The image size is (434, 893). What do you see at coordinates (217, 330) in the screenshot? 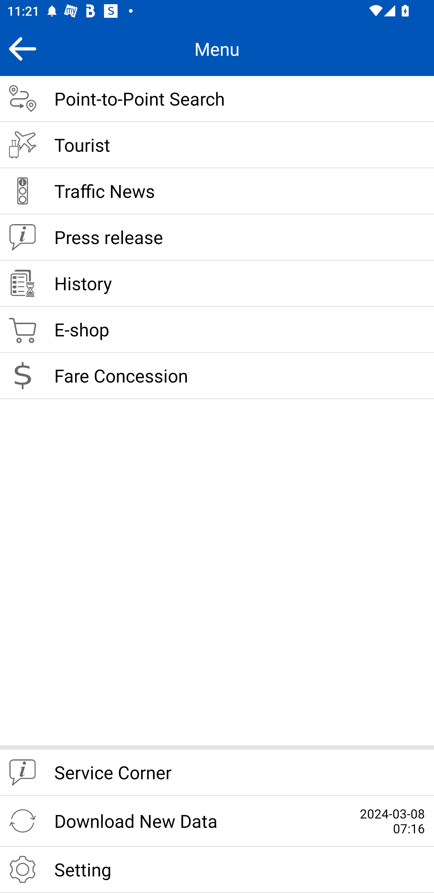
I see `E-shop` at bounding box center [217, 330].